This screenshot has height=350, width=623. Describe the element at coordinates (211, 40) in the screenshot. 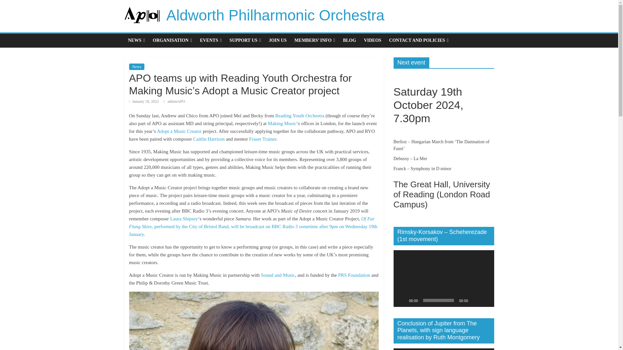

I see `EVENTS` at that location.